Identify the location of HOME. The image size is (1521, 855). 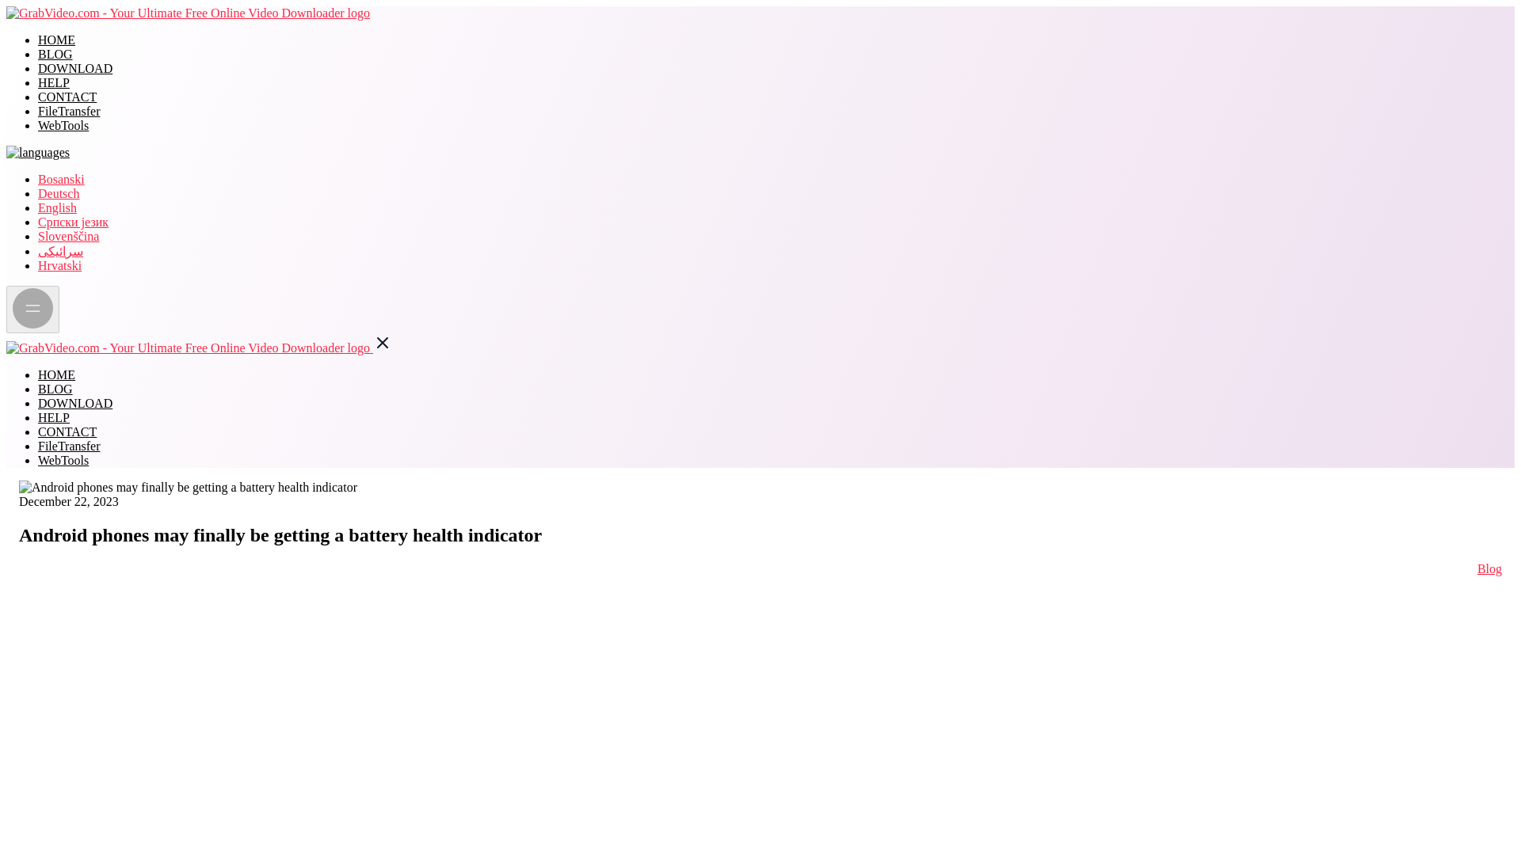
(56, 40).